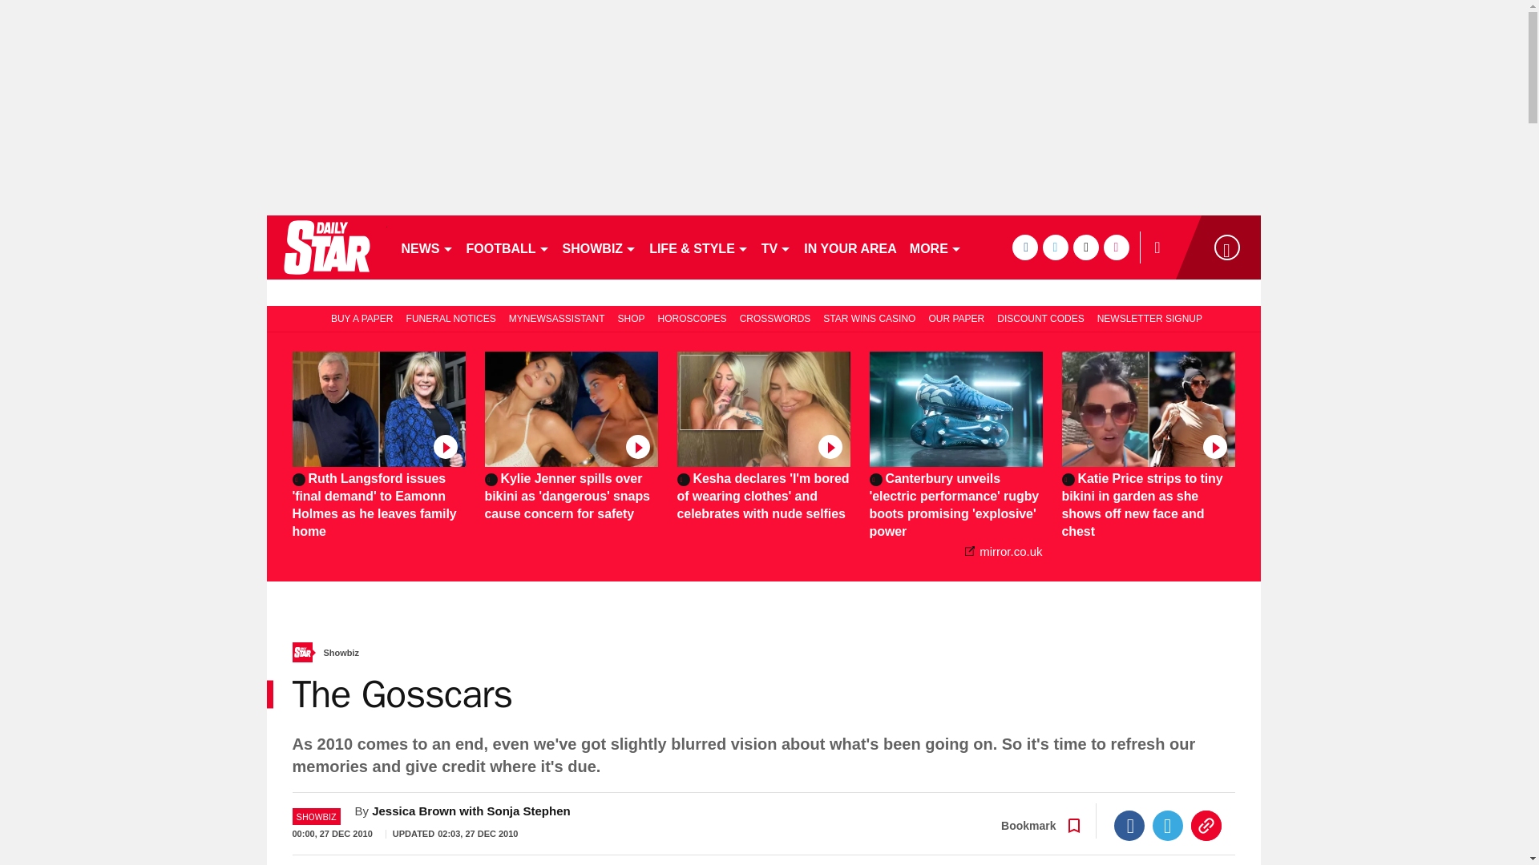  What do you see at coordinates (1085, 247) in the screenshot?
I see `tiktok` at bounding box center [1085, 247].